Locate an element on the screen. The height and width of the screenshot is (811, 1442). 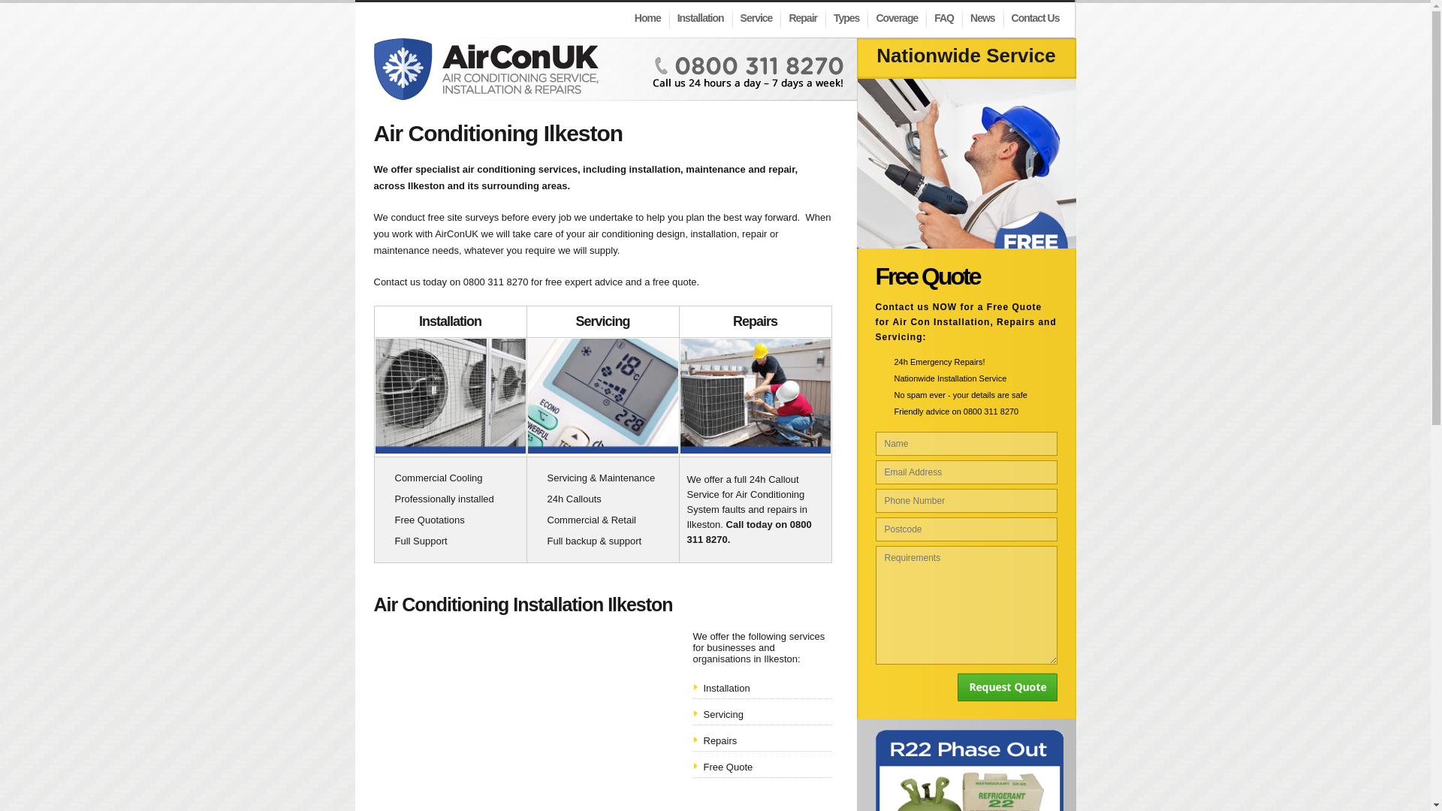
Installation is located at coordinates (726, 688).